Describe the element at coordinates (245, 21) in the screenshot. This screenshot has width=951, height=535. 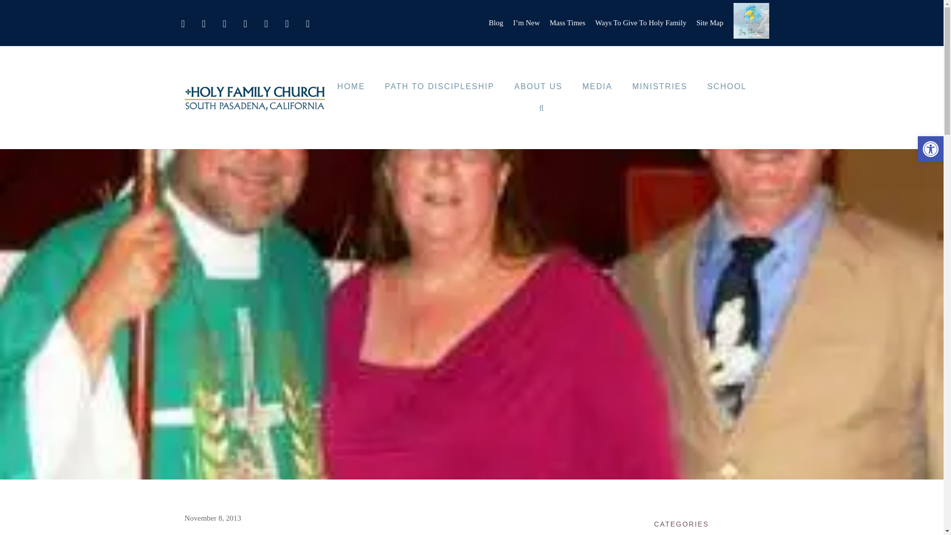
I see `Phone` at that location.